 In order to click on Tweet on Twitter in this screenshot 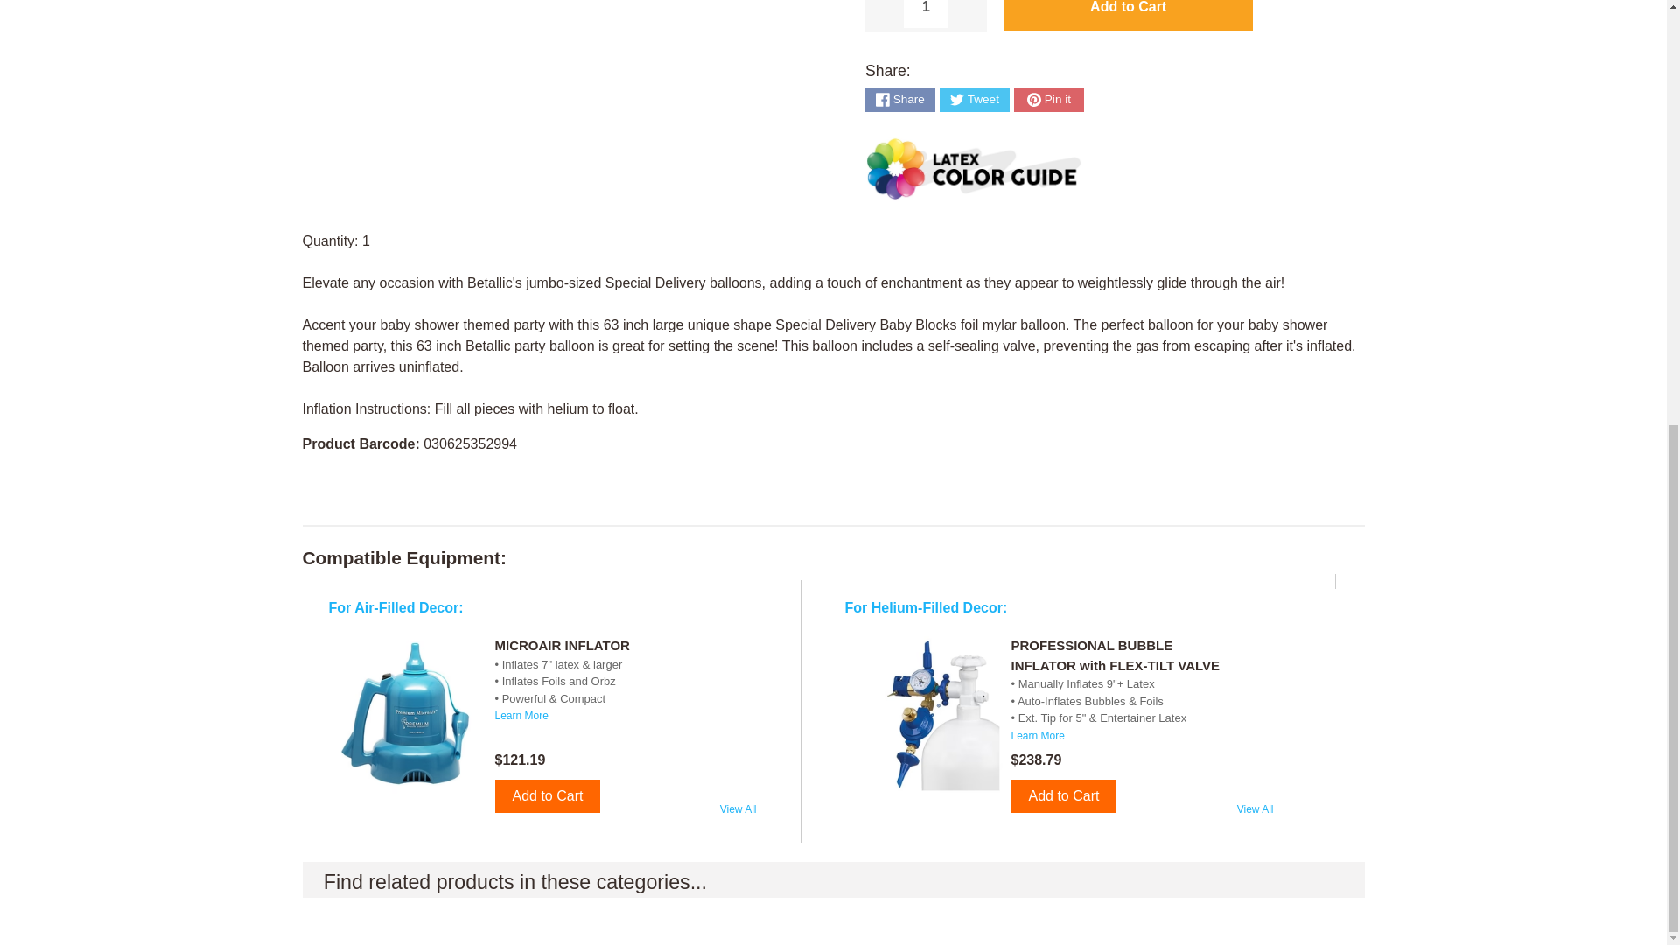, I will do `click(974, 100)`.